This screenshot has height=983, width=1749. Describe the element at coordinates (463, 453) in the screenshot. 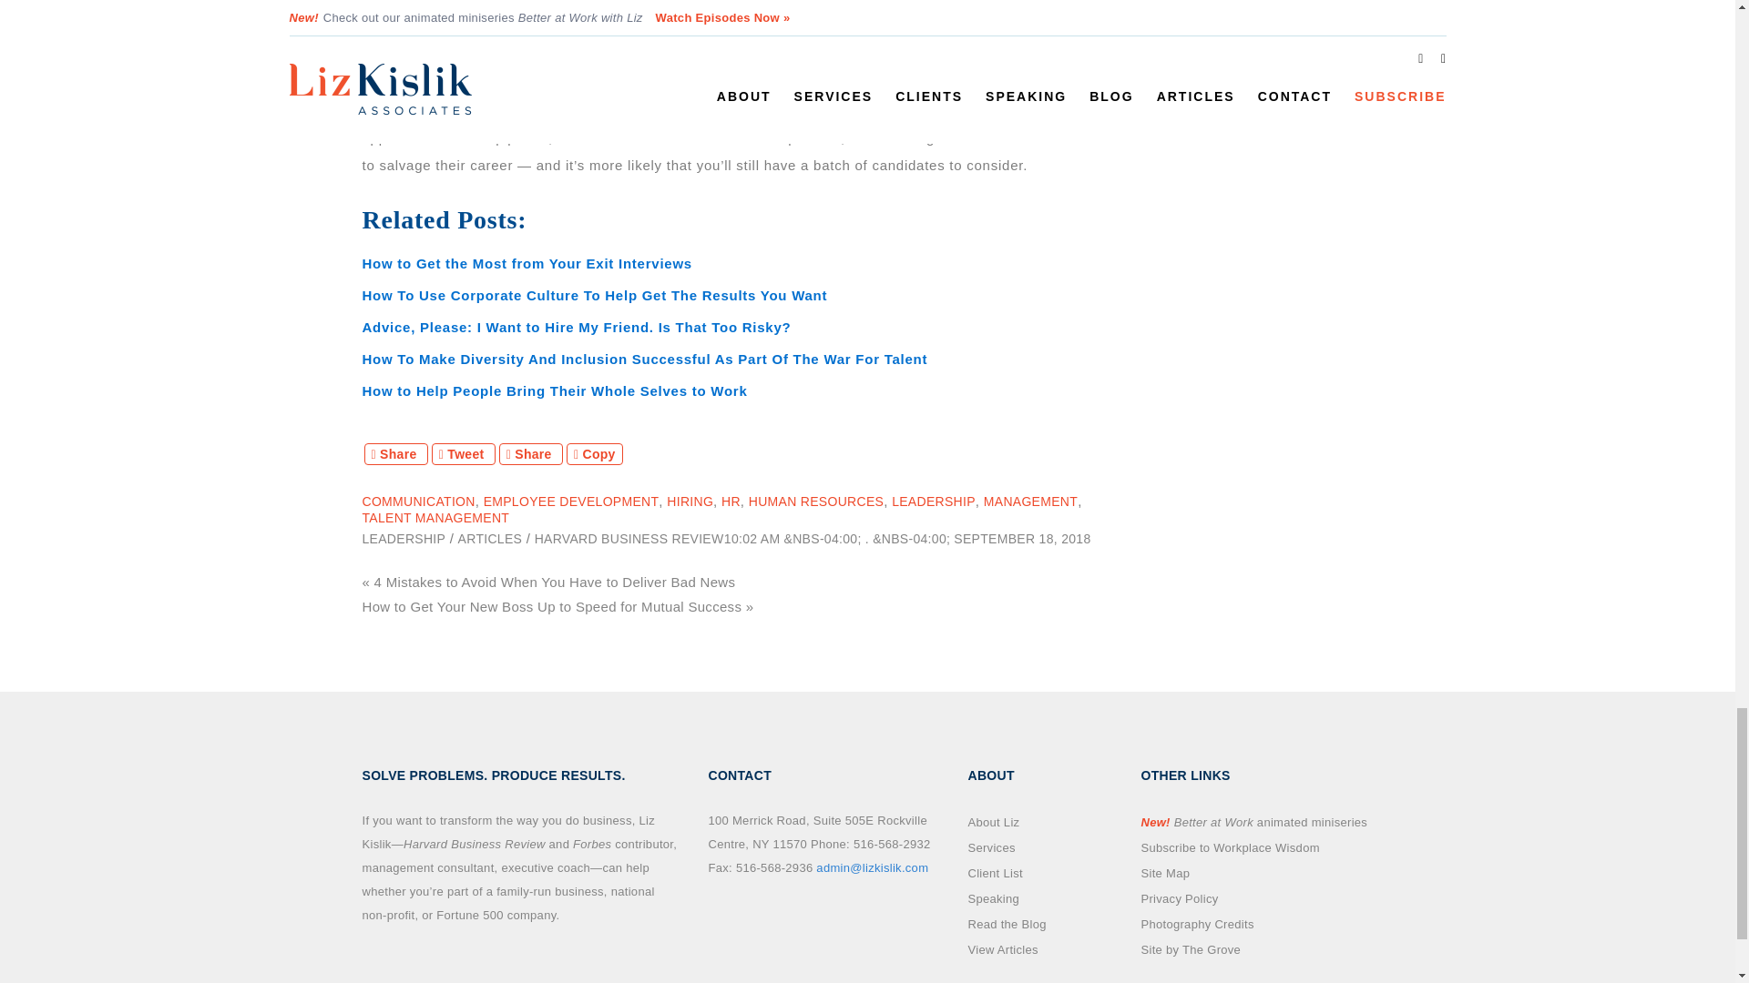

I see `Tweet` at that location.